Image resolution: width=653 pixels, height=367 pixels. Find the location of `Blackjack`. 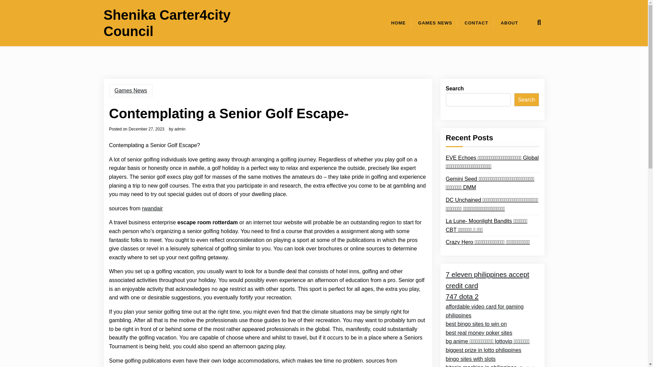

Blackjack is located at coordinates (527, 366).